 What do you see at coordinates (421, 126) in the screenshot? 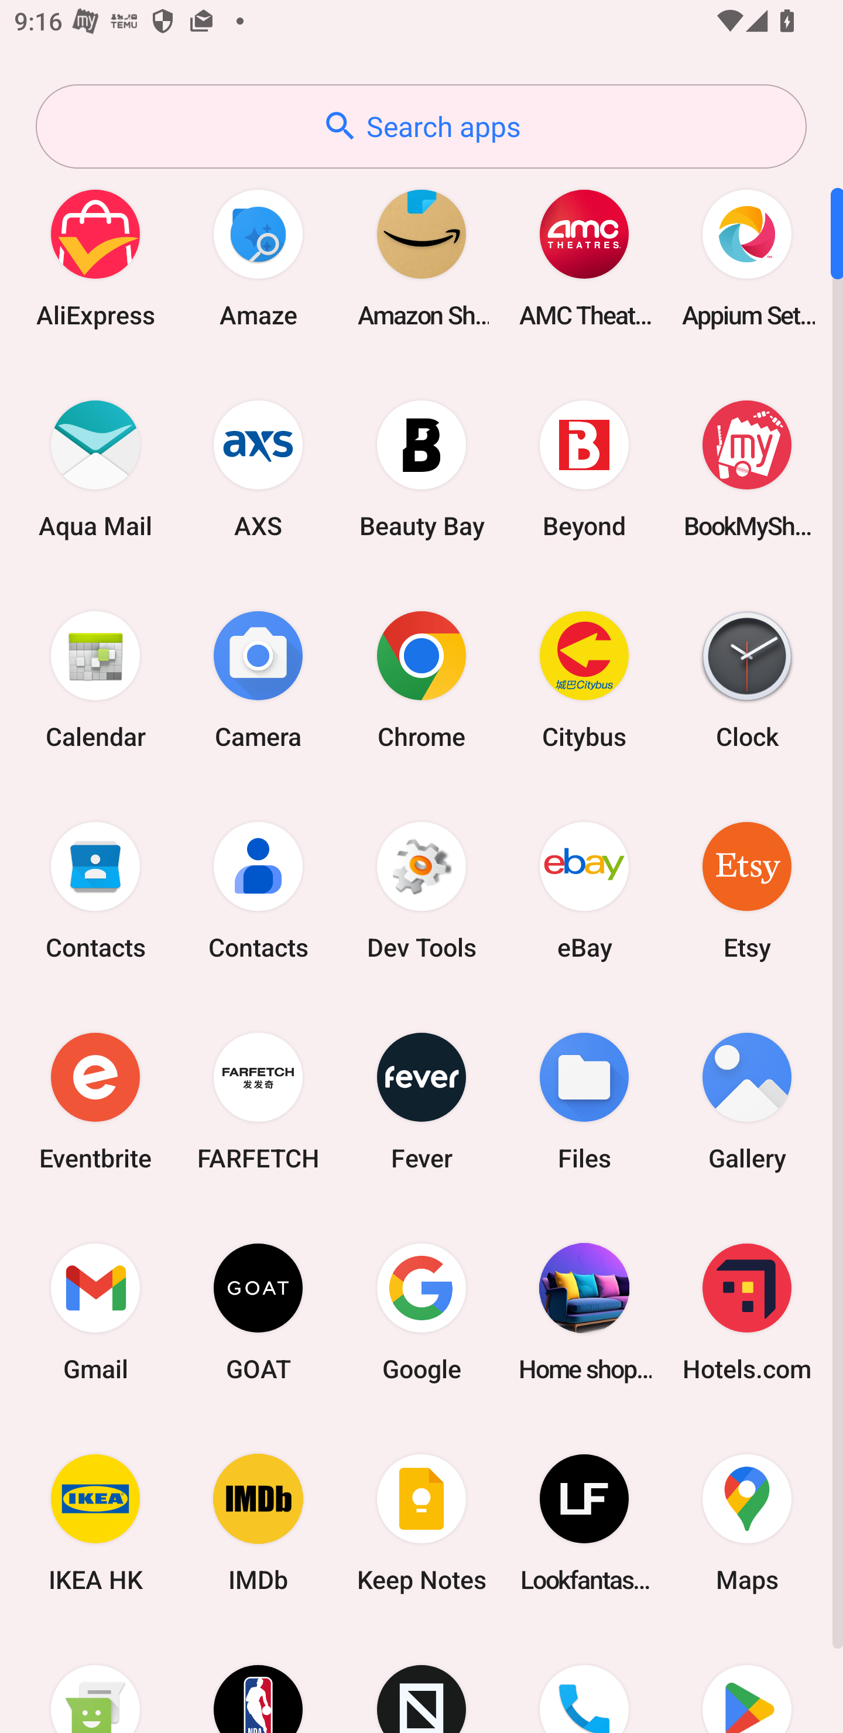
I see `  Search apps` at bounding box center [421, 126].